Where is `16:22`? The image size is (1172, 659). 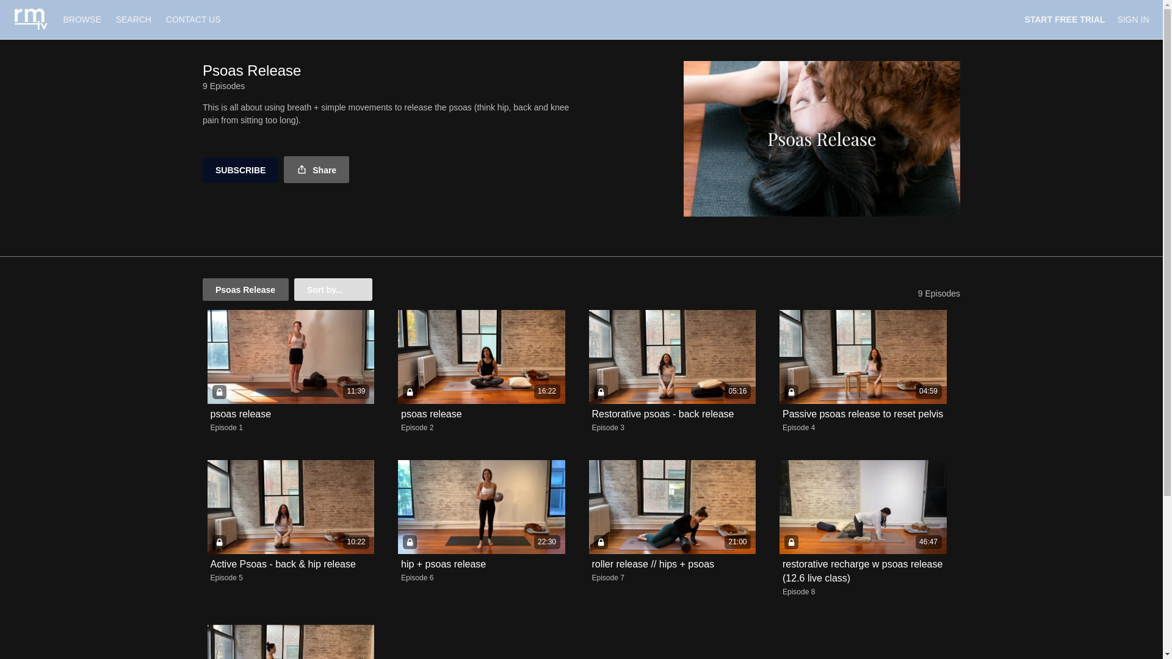 16:22 is located at coordinates (481, 356).